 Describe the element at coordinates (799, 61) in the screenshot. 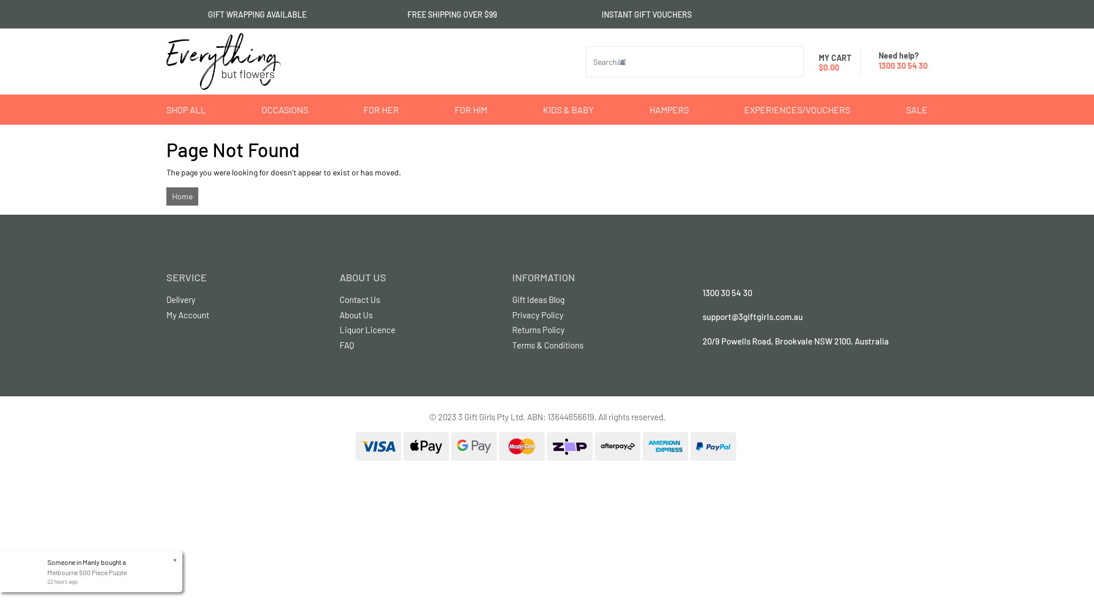

I see `Search` at that location.